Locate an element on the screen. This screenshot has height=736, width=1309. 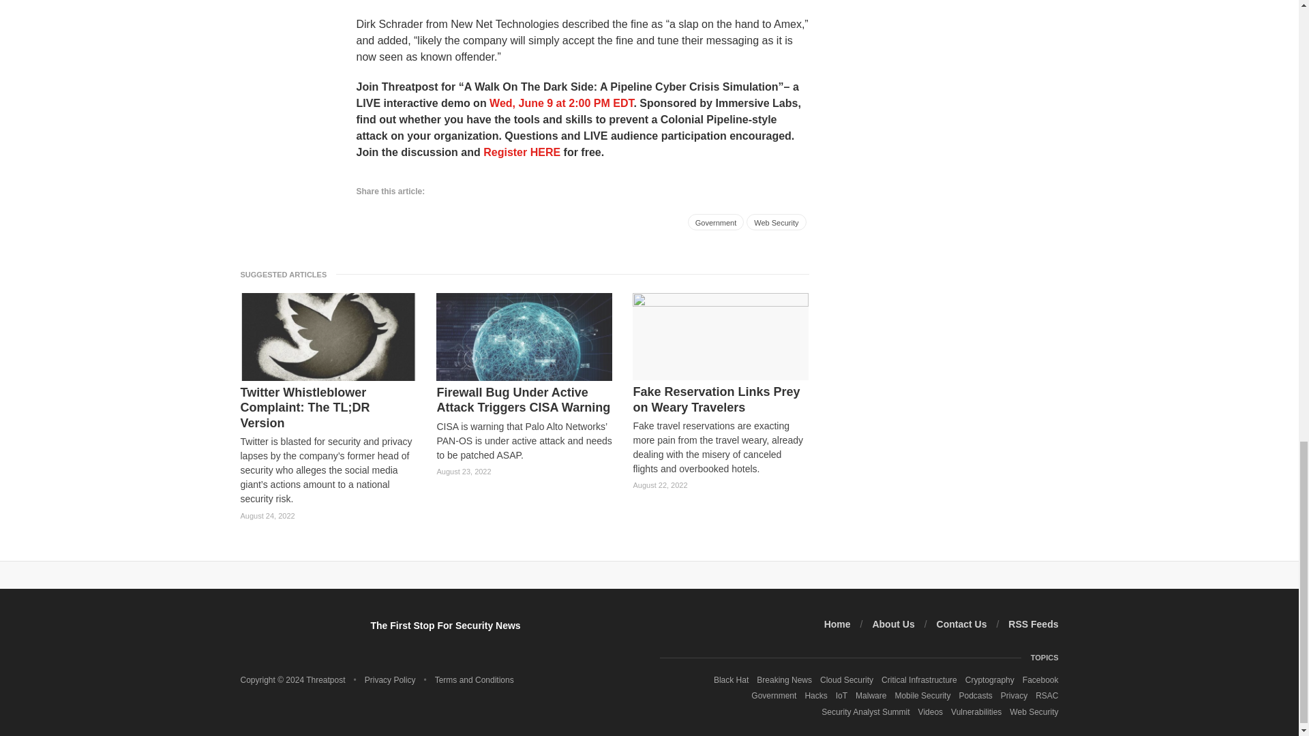
Twitter Whistleblower Complaint: The TL;DR Version is located at coordinates (327, 408).